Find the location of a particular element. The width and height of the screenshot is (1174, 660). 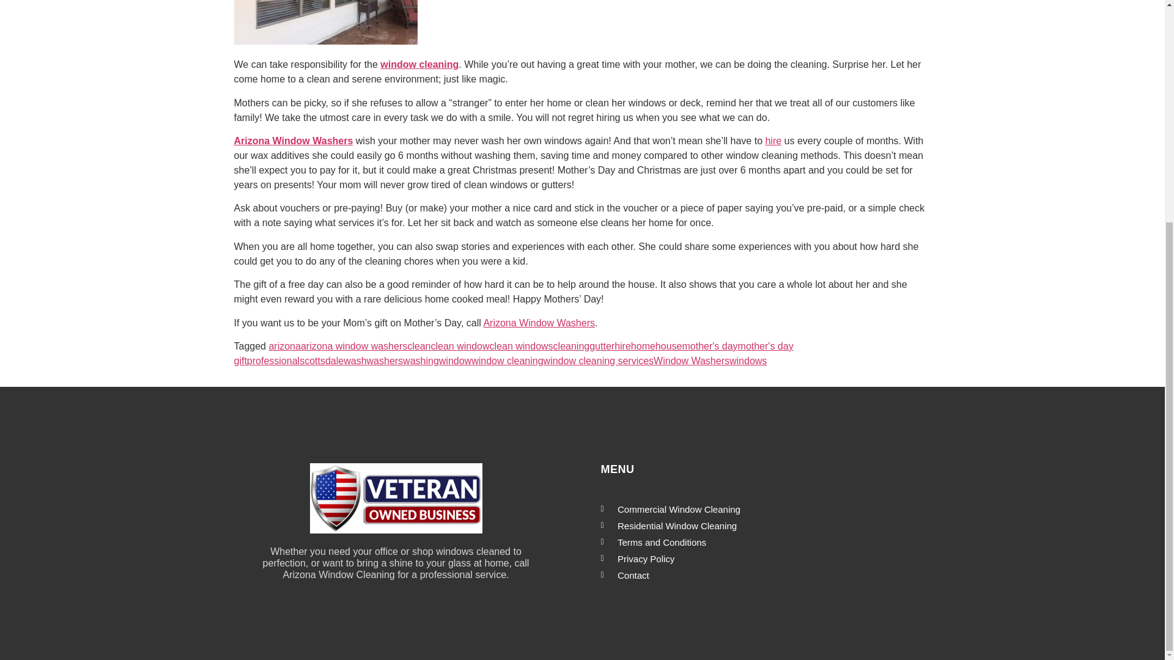

clean is located at coordinates (419, 346).